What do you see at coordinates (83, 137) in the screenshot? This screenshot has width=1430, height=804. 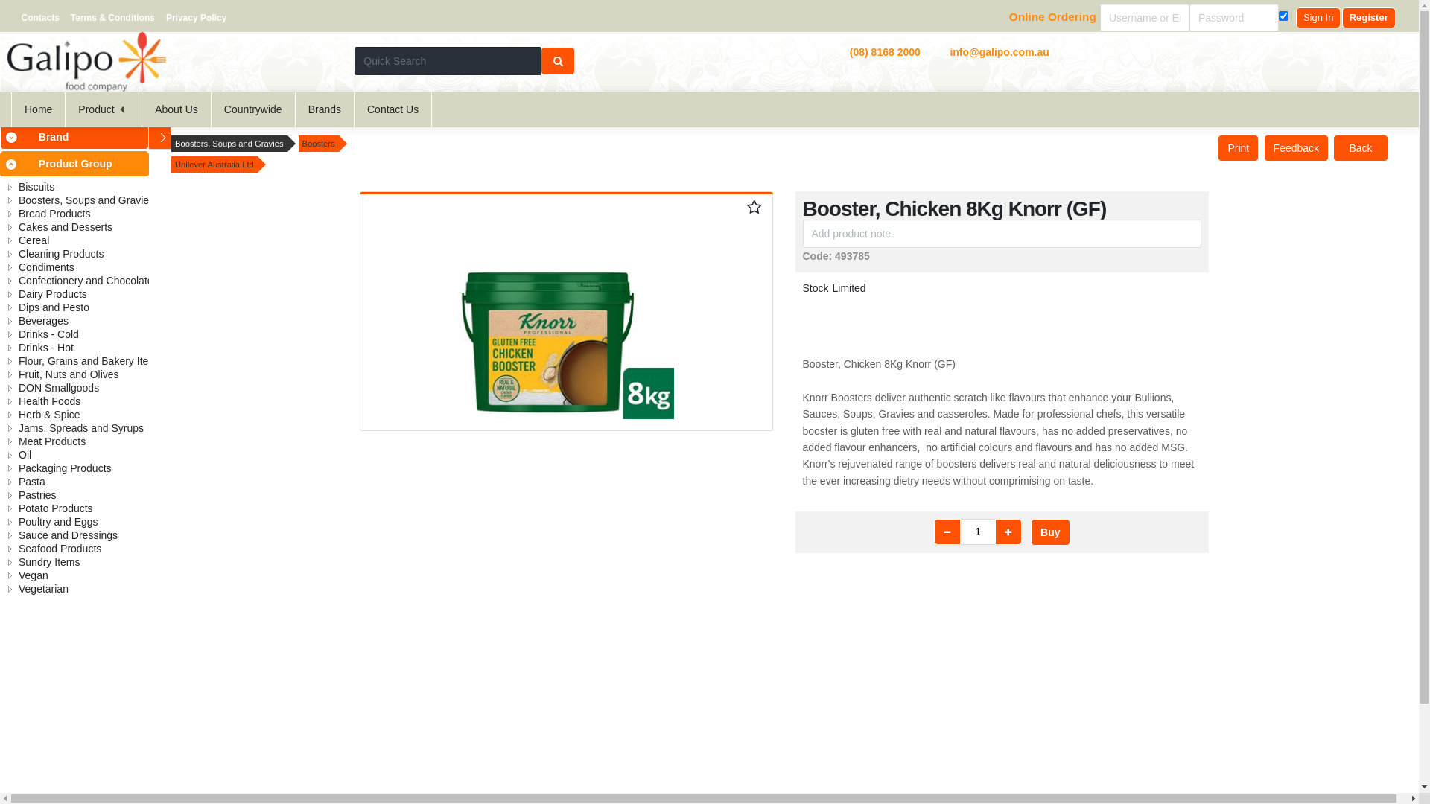 I see `Brand` at bounding box center [83, 137].